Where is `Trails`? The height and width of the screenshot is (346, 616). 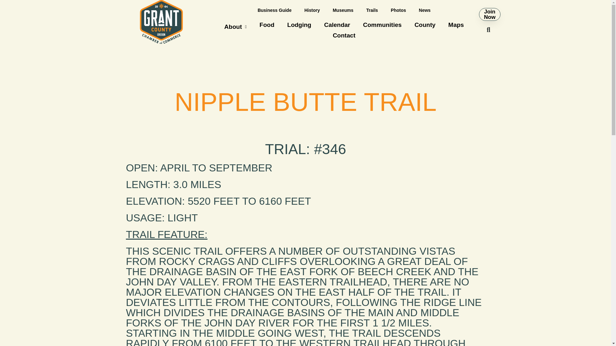 Trails is located at coordinates (372, 10).